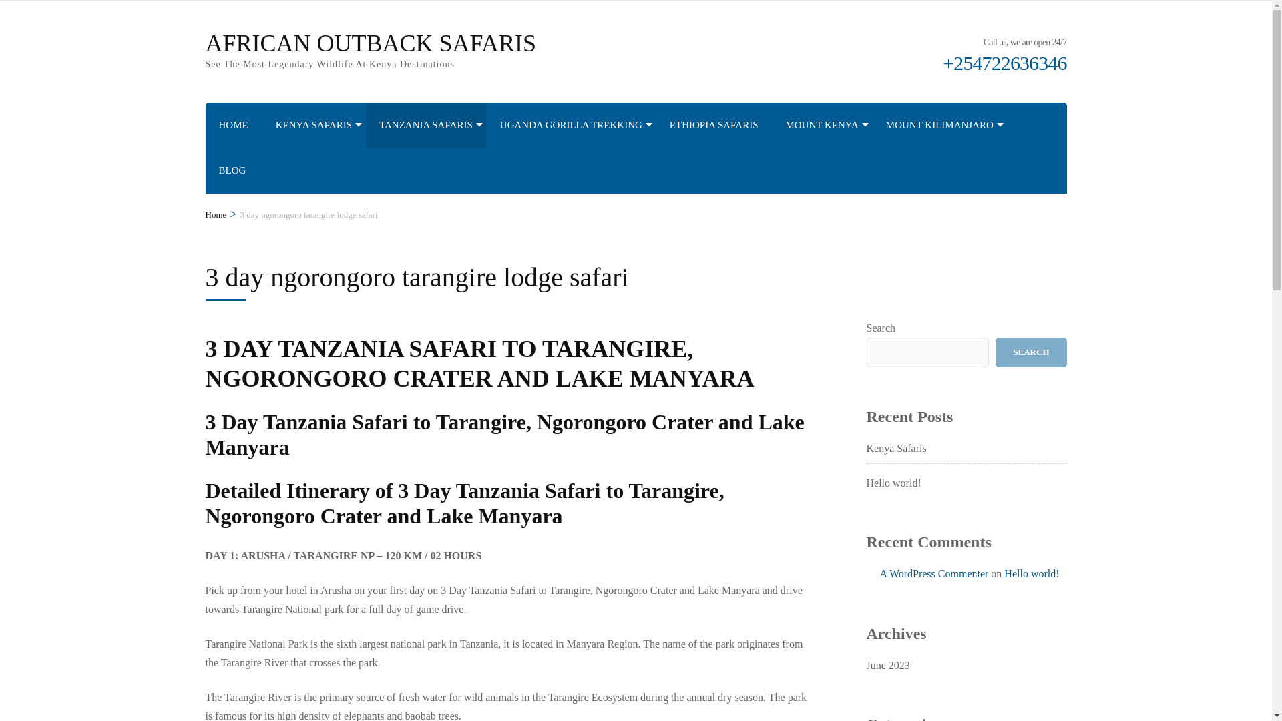 Image resolution: width=1282 pixels, height=721 pixels. Describe the element at coordinates (426, 126) in the screenshot. I see `TANZANIA SAFARIS` at that location.